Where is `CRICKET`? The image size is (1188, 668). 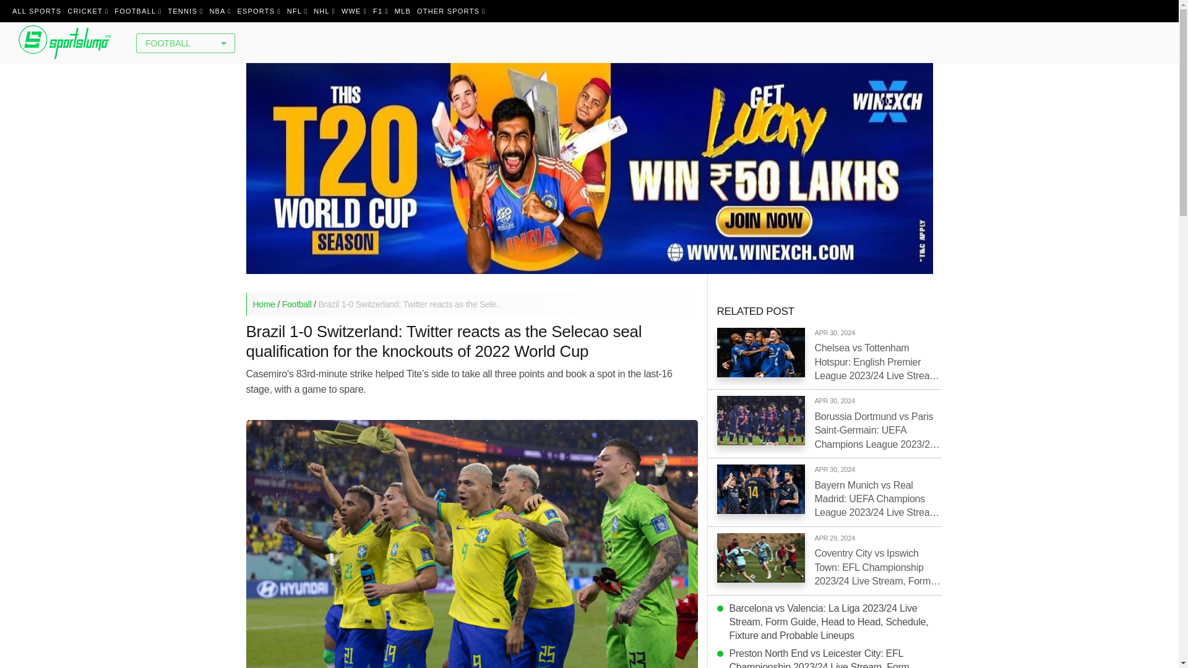
CRICKET is located at coordinates (88, 11).